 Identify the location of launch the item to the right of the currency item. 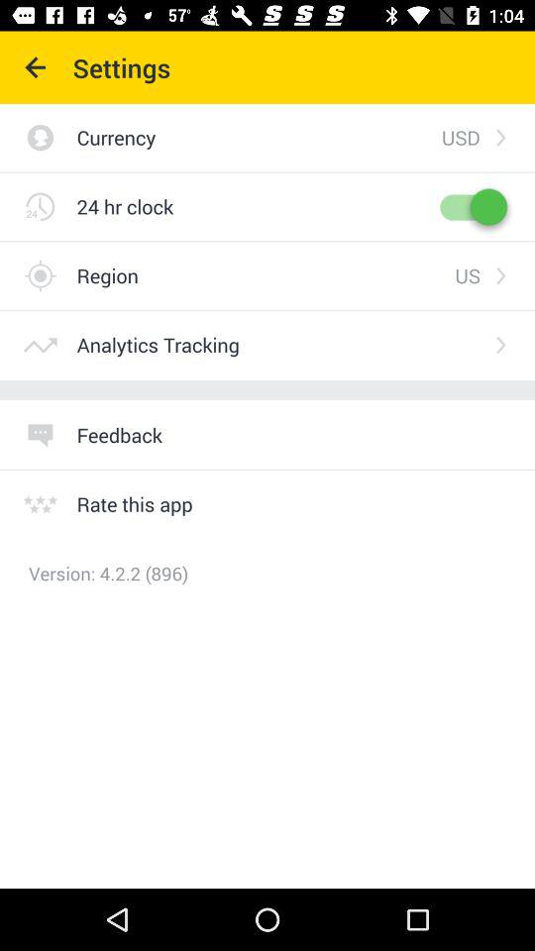
(460, 137).